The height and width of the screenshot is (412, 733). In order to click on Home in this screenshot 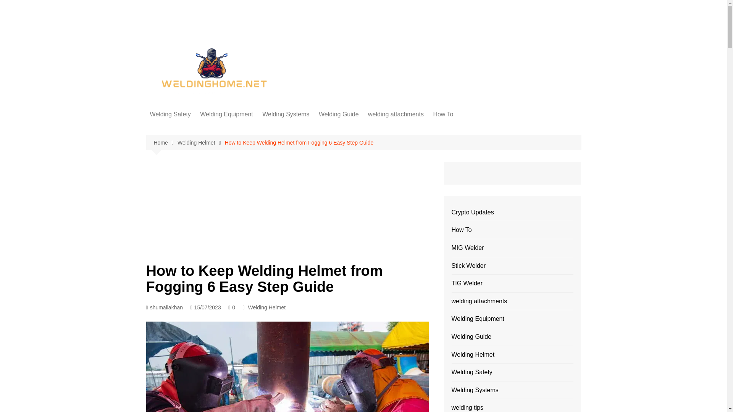, I will do `click(165, 143)`.